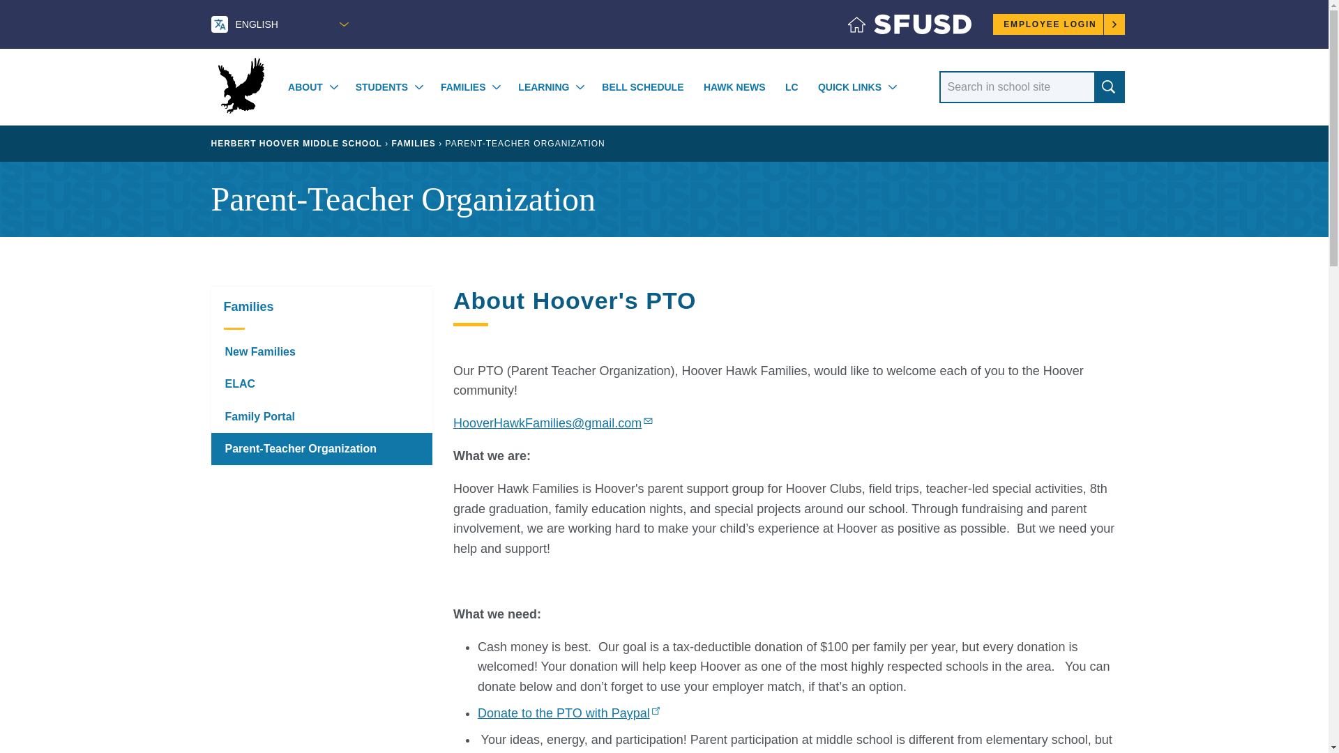 This screenshot has width=1339, height=753. What do you see at coordinates (849, 87) in the screenshot?
I see `QUICK LINKS` at bounding box center [849, 87].